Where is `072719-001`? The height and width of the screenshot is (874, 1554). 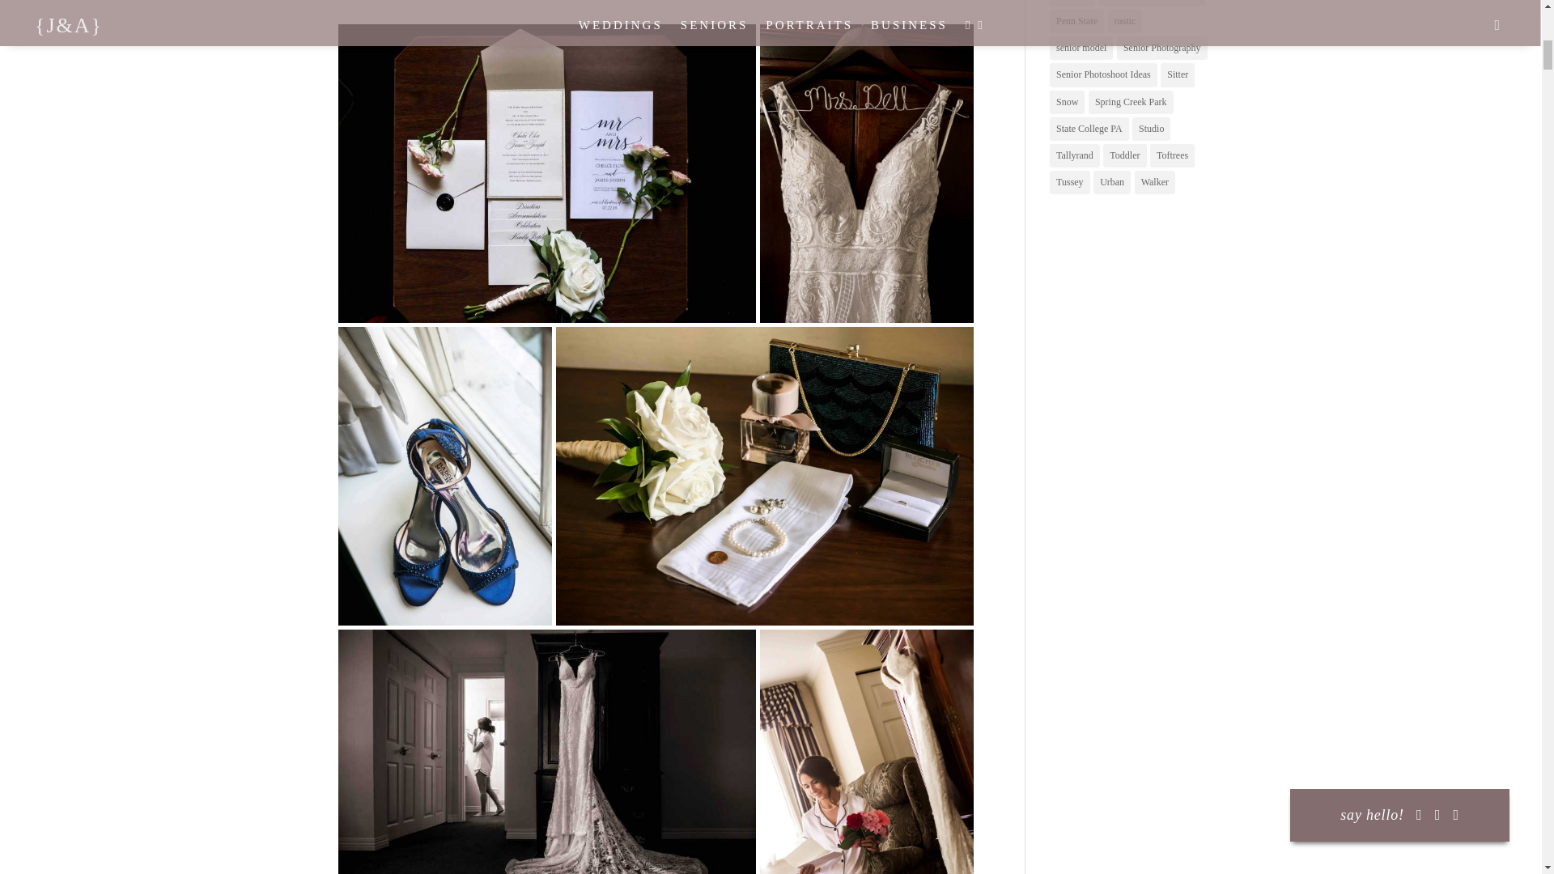 072719-001 is located at coordinates (547, 173).